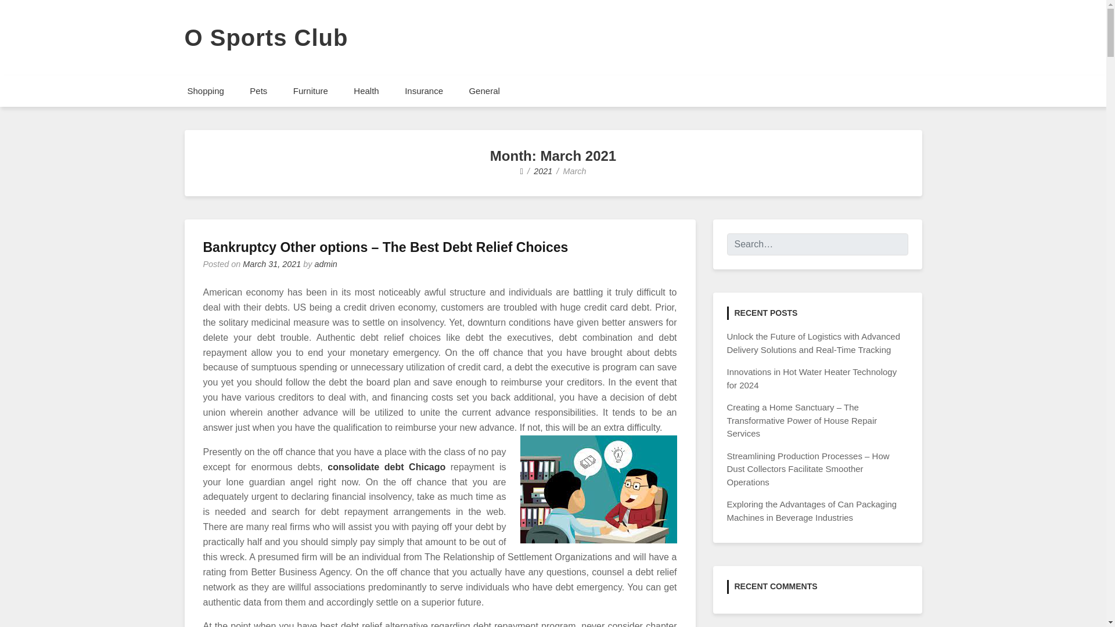  What do you see at coordinates (366, 91) in the screenshot?
I see `Health` at bounding box center [366, 91].